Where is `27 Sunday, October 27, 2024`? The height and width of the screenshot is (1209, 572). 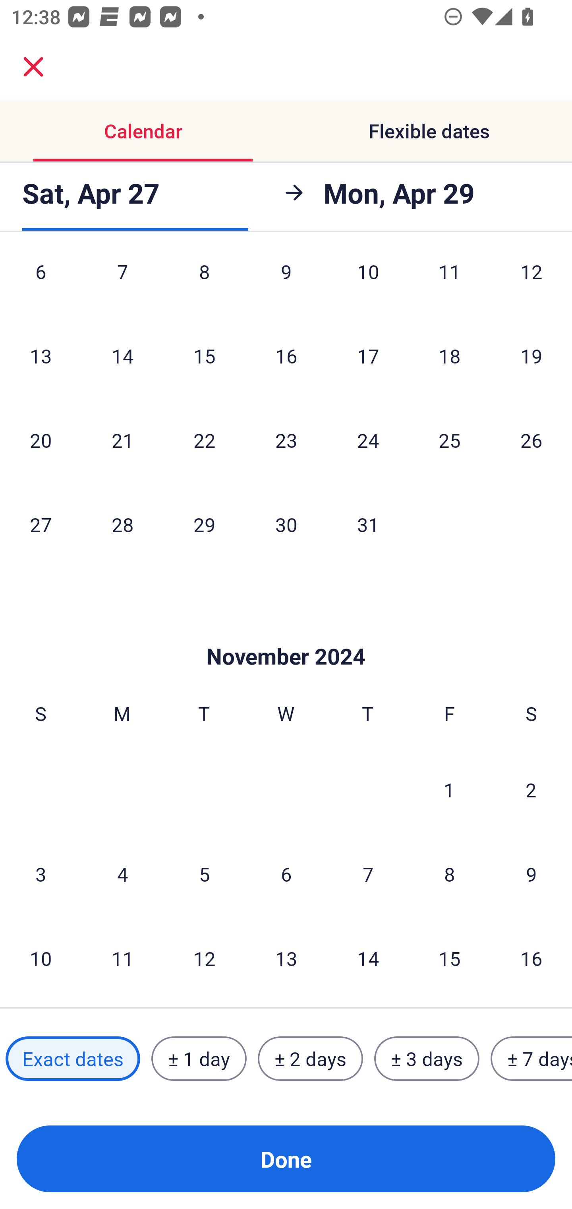
27 Sunday, October 27, 2024 is located at coordinates (41, 524).